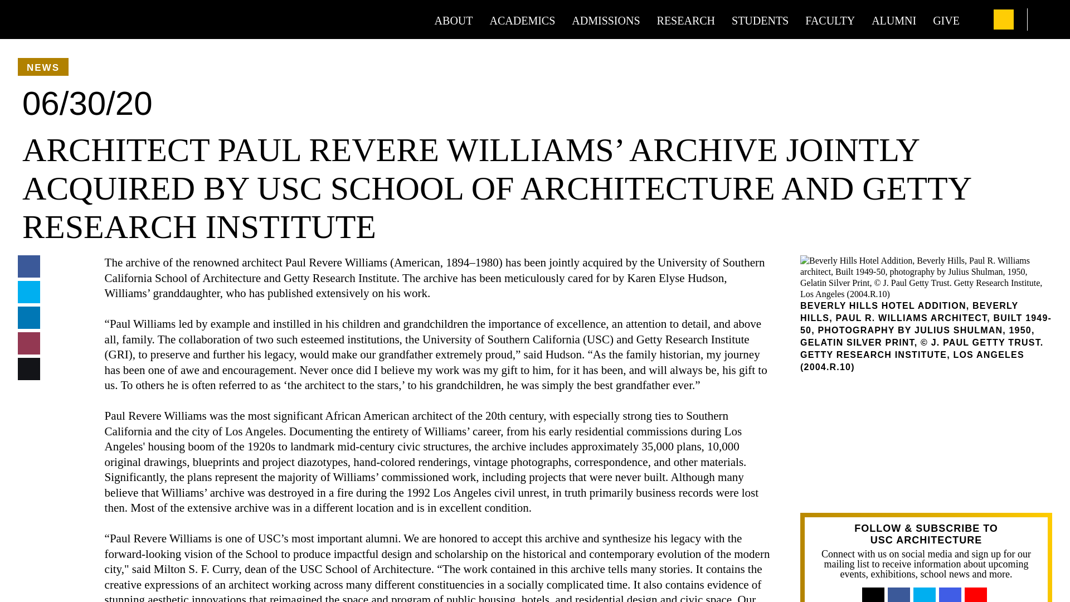 This screenshot has height=602, width=1070. Describe the element at coordinates (523, 20) in the screenshot. I see `ACADEMICS` at that location.